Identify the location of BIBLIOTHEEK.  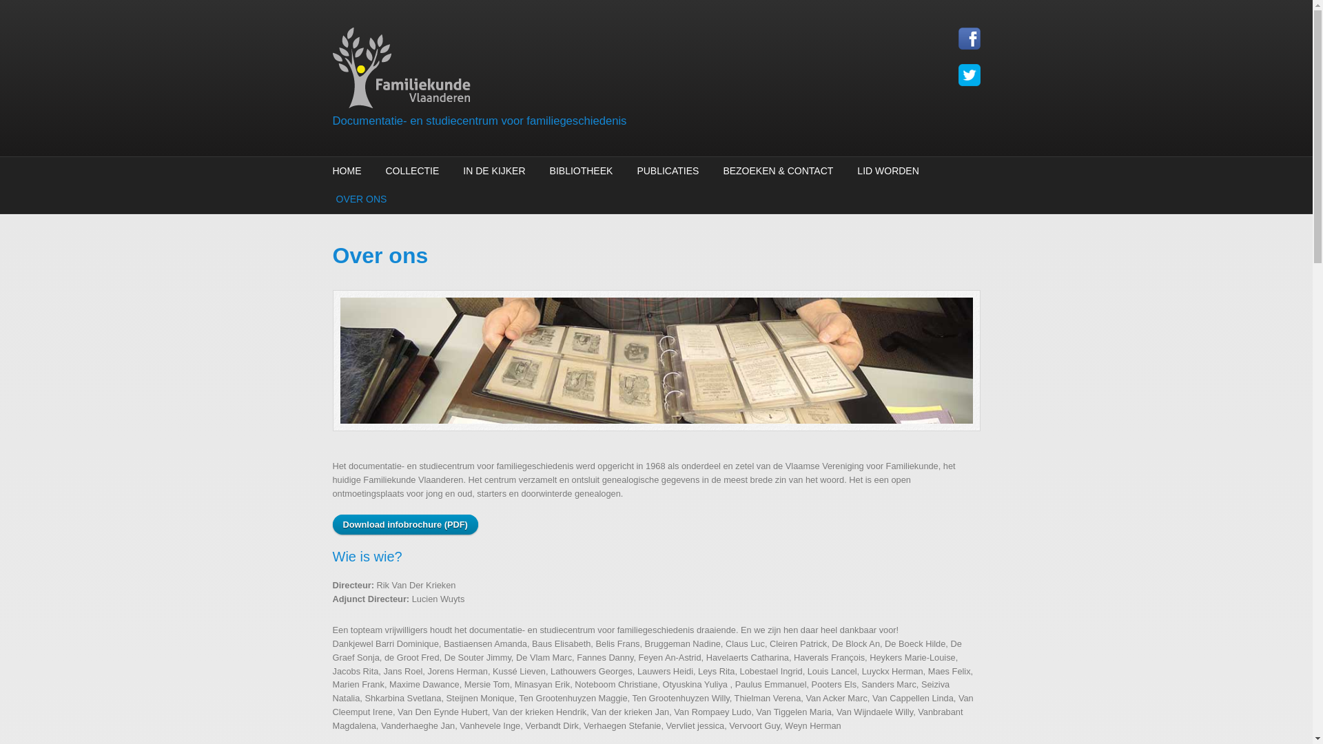
(582, 171).